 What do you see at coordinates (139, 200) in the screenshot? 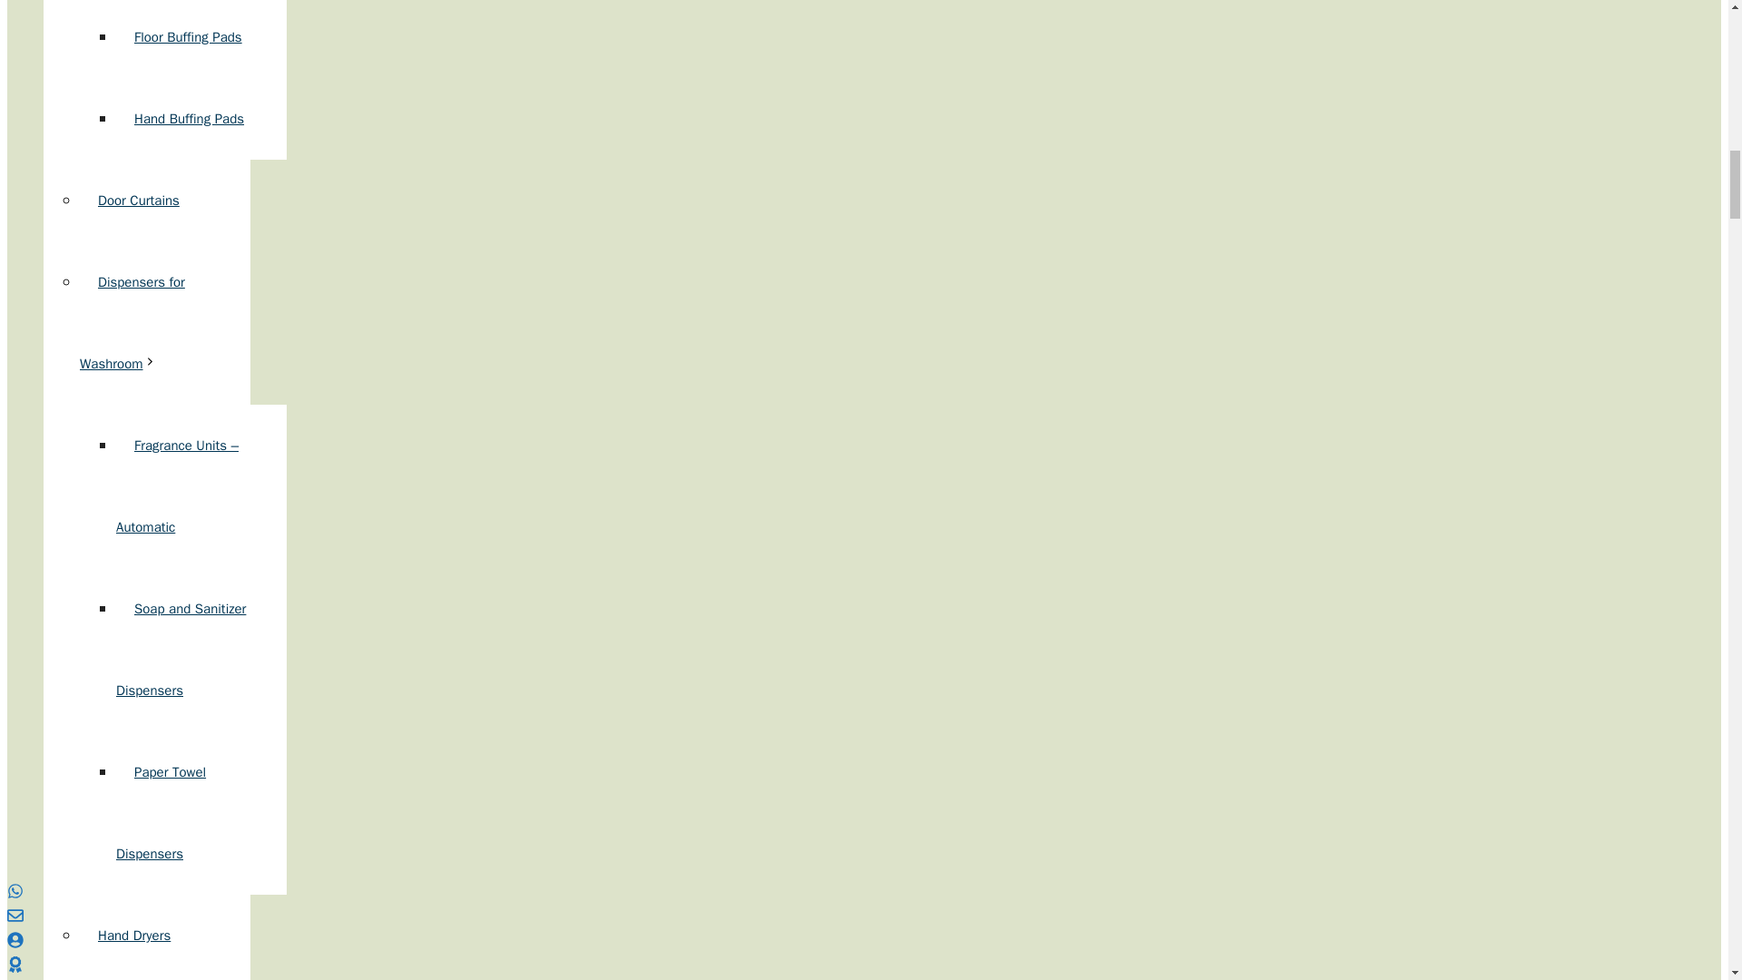
I see `Door Curtains` at bounding box center [139, 200].